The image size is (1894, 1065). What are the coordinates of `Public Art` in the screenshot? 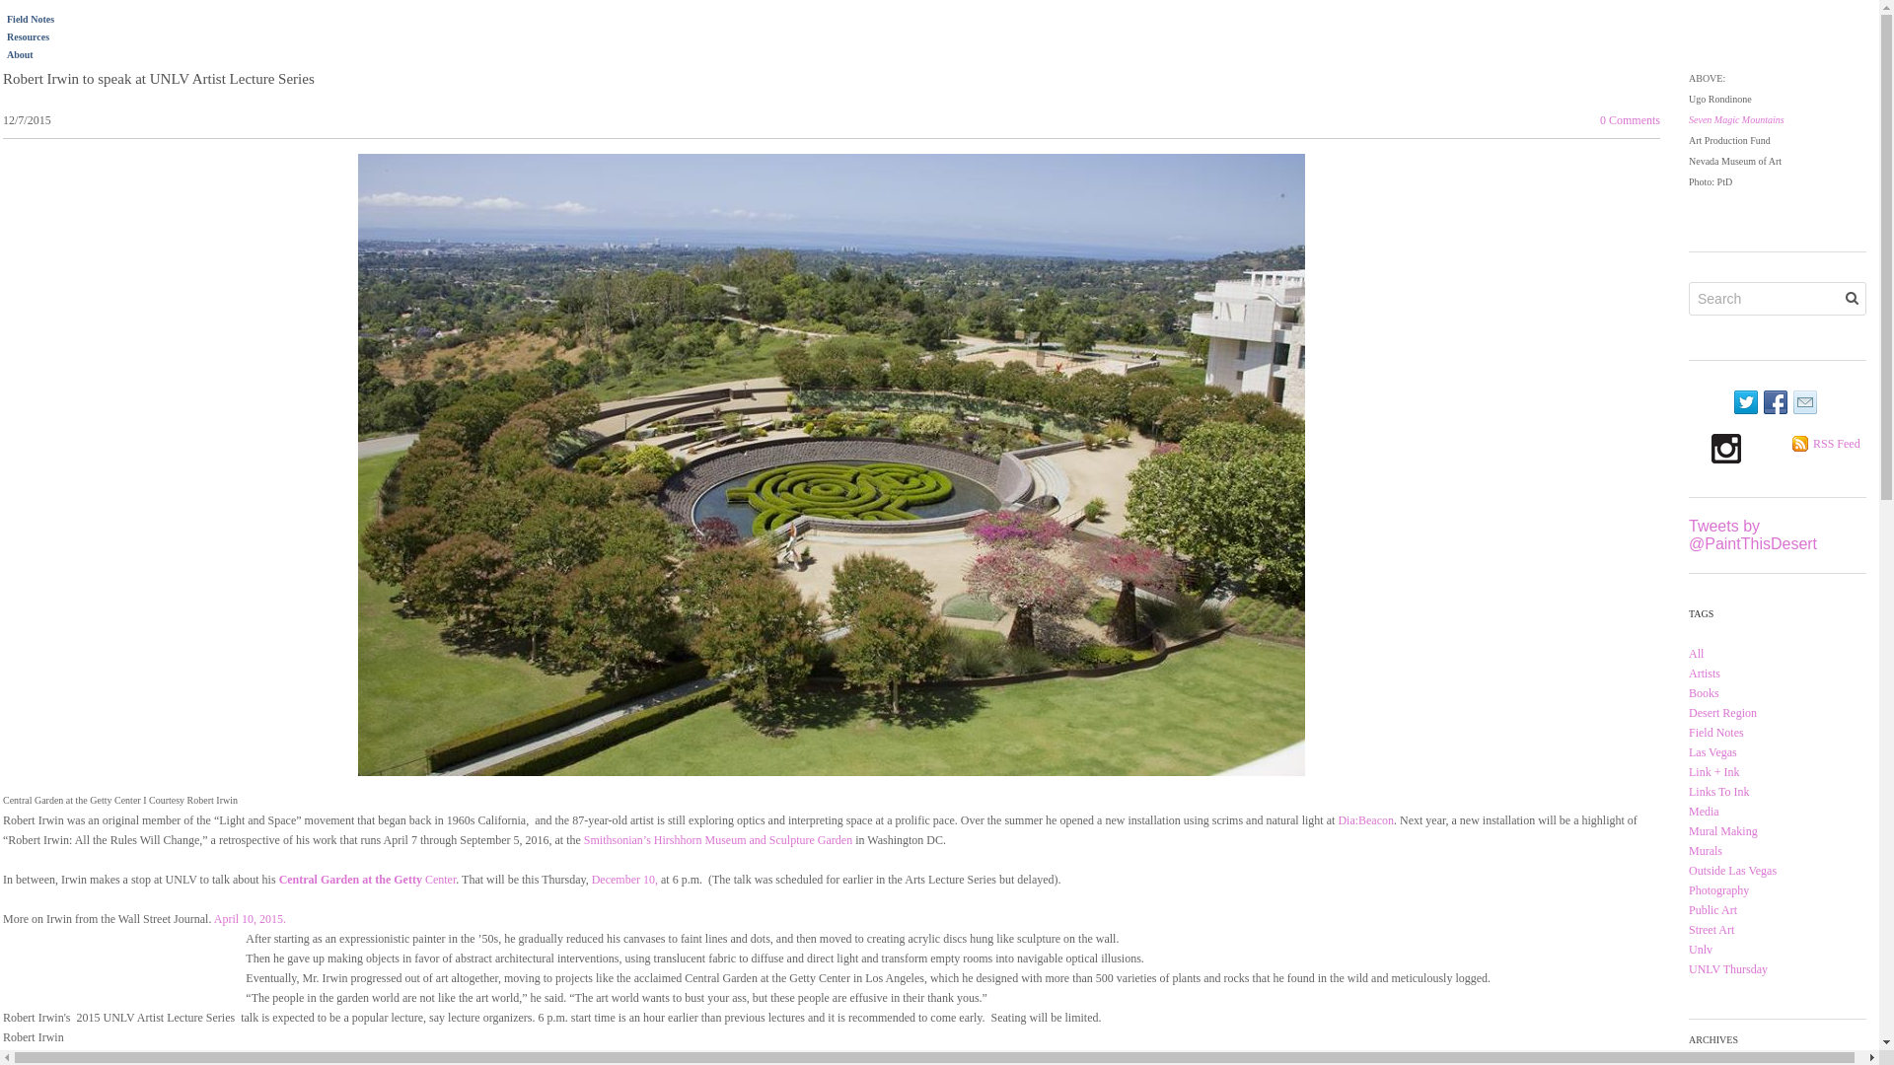 It's located at (1712, 909).